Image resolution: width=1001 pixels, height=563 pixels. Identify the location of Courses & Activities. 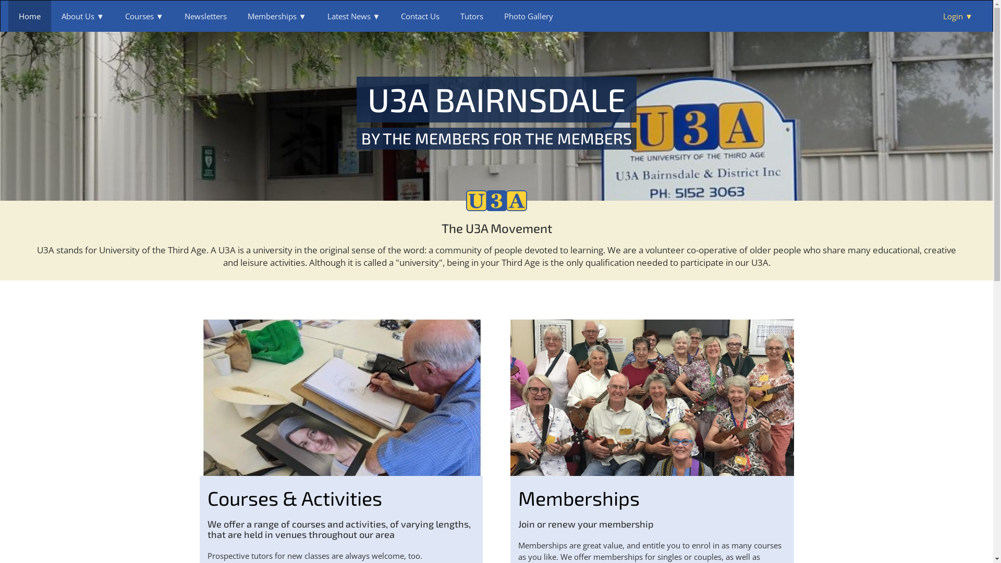
(341, 397).